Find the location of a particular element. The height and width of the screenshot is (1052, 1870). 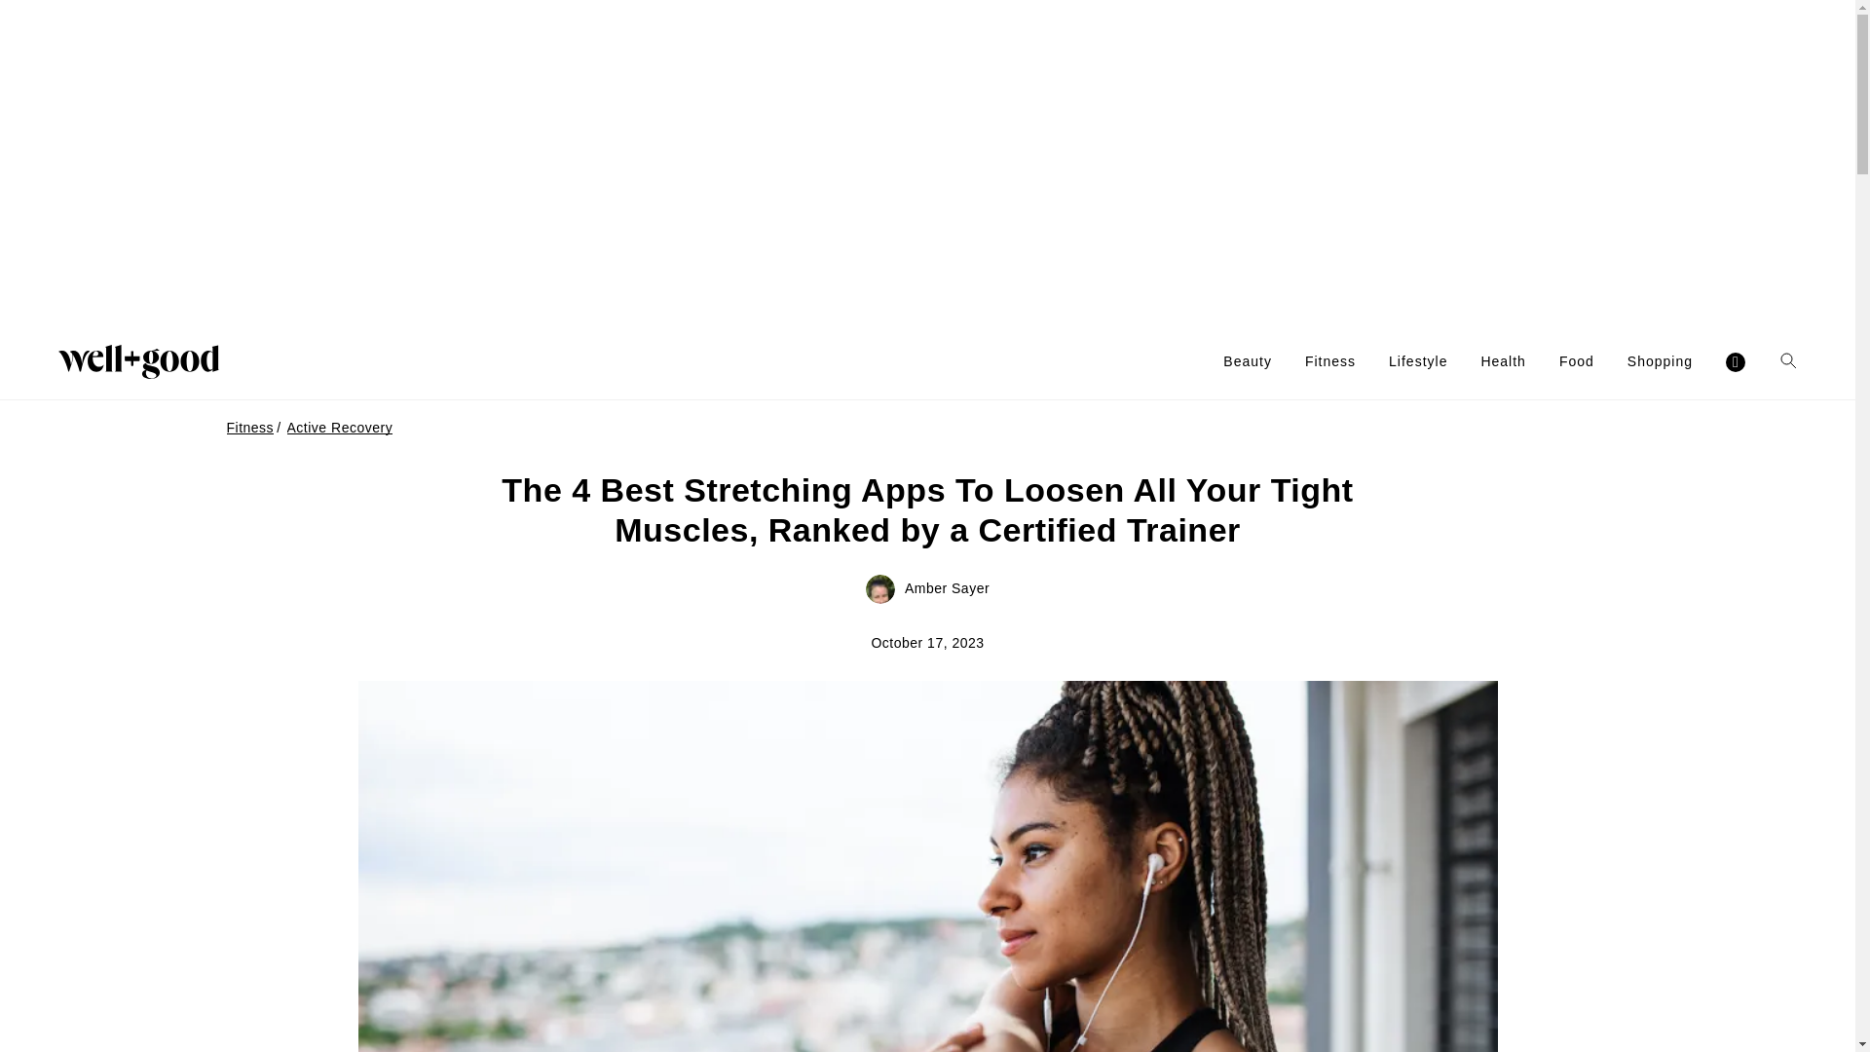

Shopping is located at coordinates (1660, 361).